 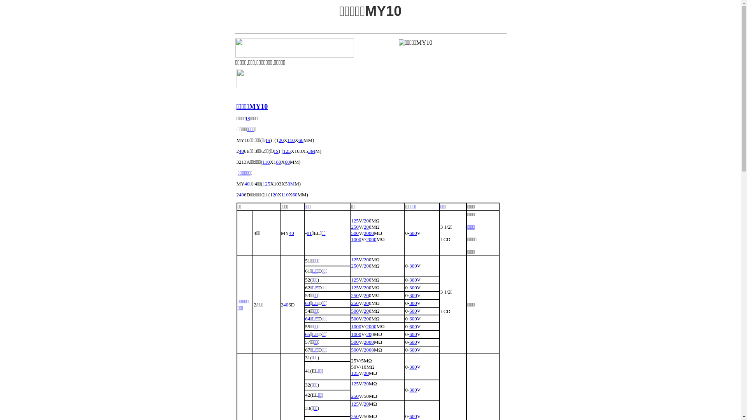 I want to click on 01, so click(x=310, y=233).